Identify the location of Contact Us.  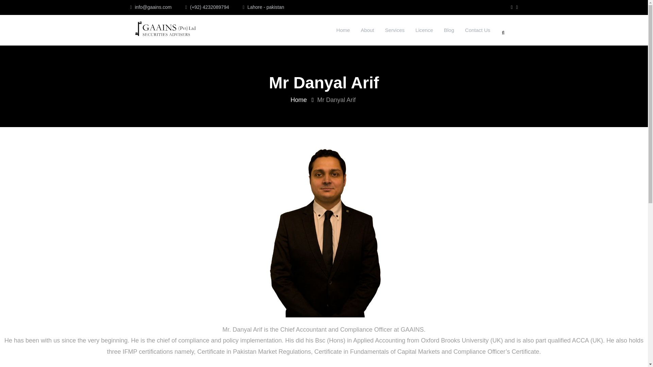
(478, 30).